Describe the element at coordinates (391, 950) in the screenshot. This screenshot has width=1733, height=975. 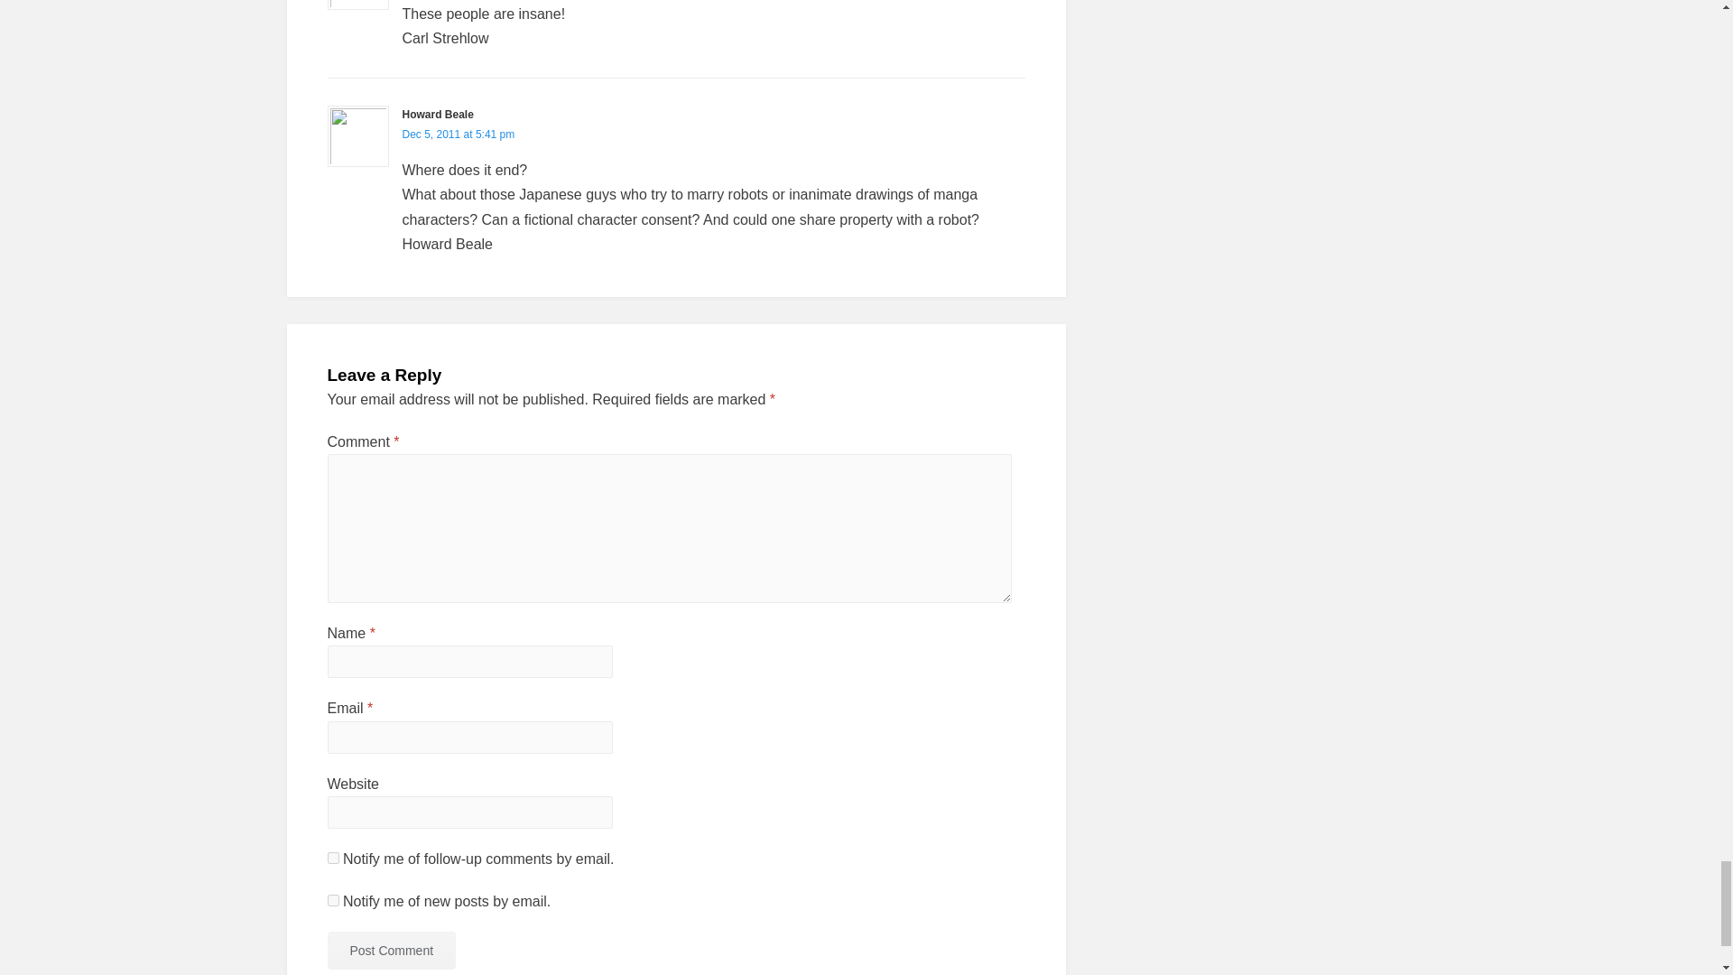
I see `Post Comment` at that location.